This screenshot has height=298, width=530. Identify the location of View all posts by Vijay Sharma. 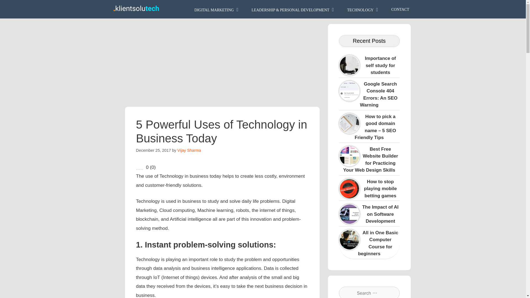
(189, 150).